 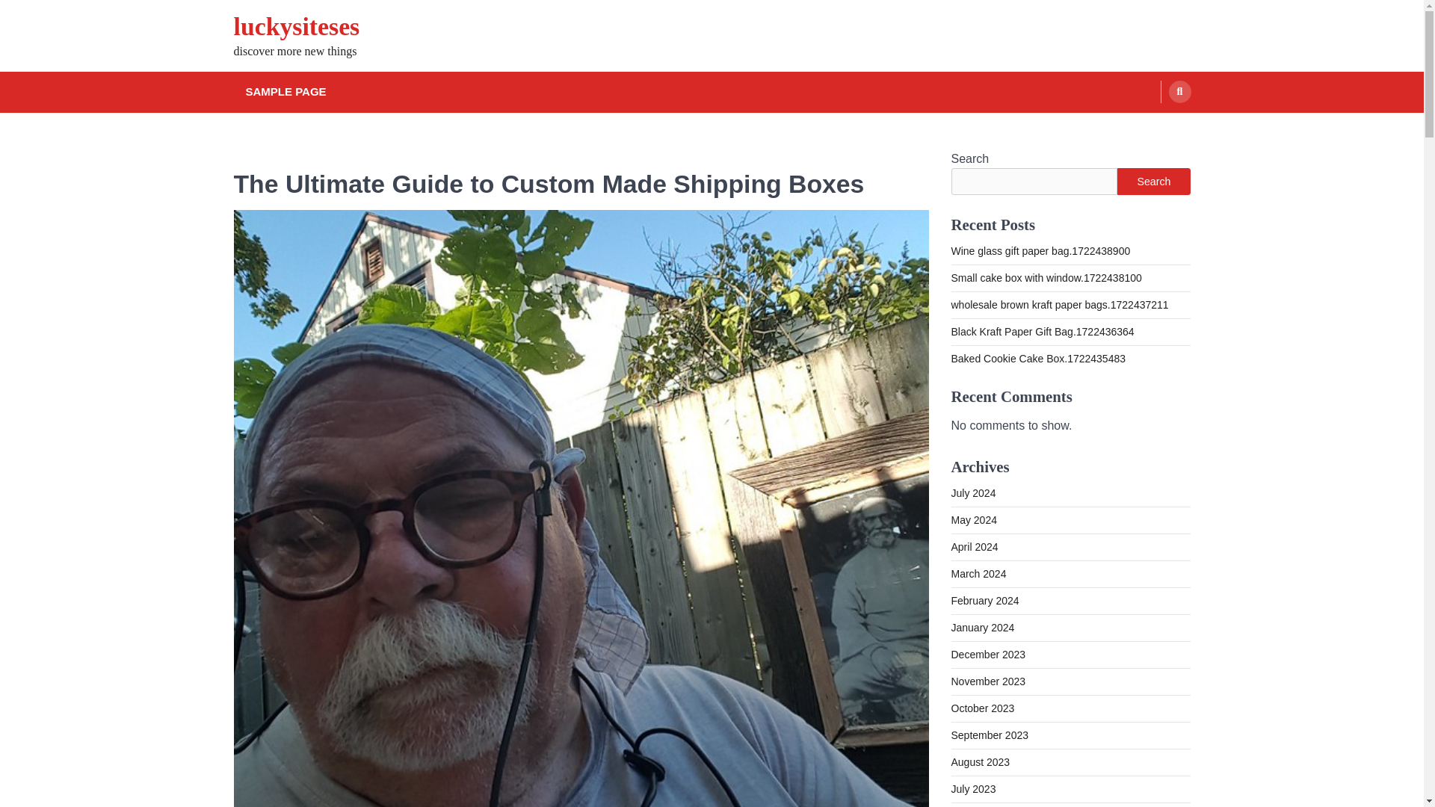 What do you see at coordinates (988, 655) in the screenshot?
I see `December 2023` at bounding box center [988, 655].